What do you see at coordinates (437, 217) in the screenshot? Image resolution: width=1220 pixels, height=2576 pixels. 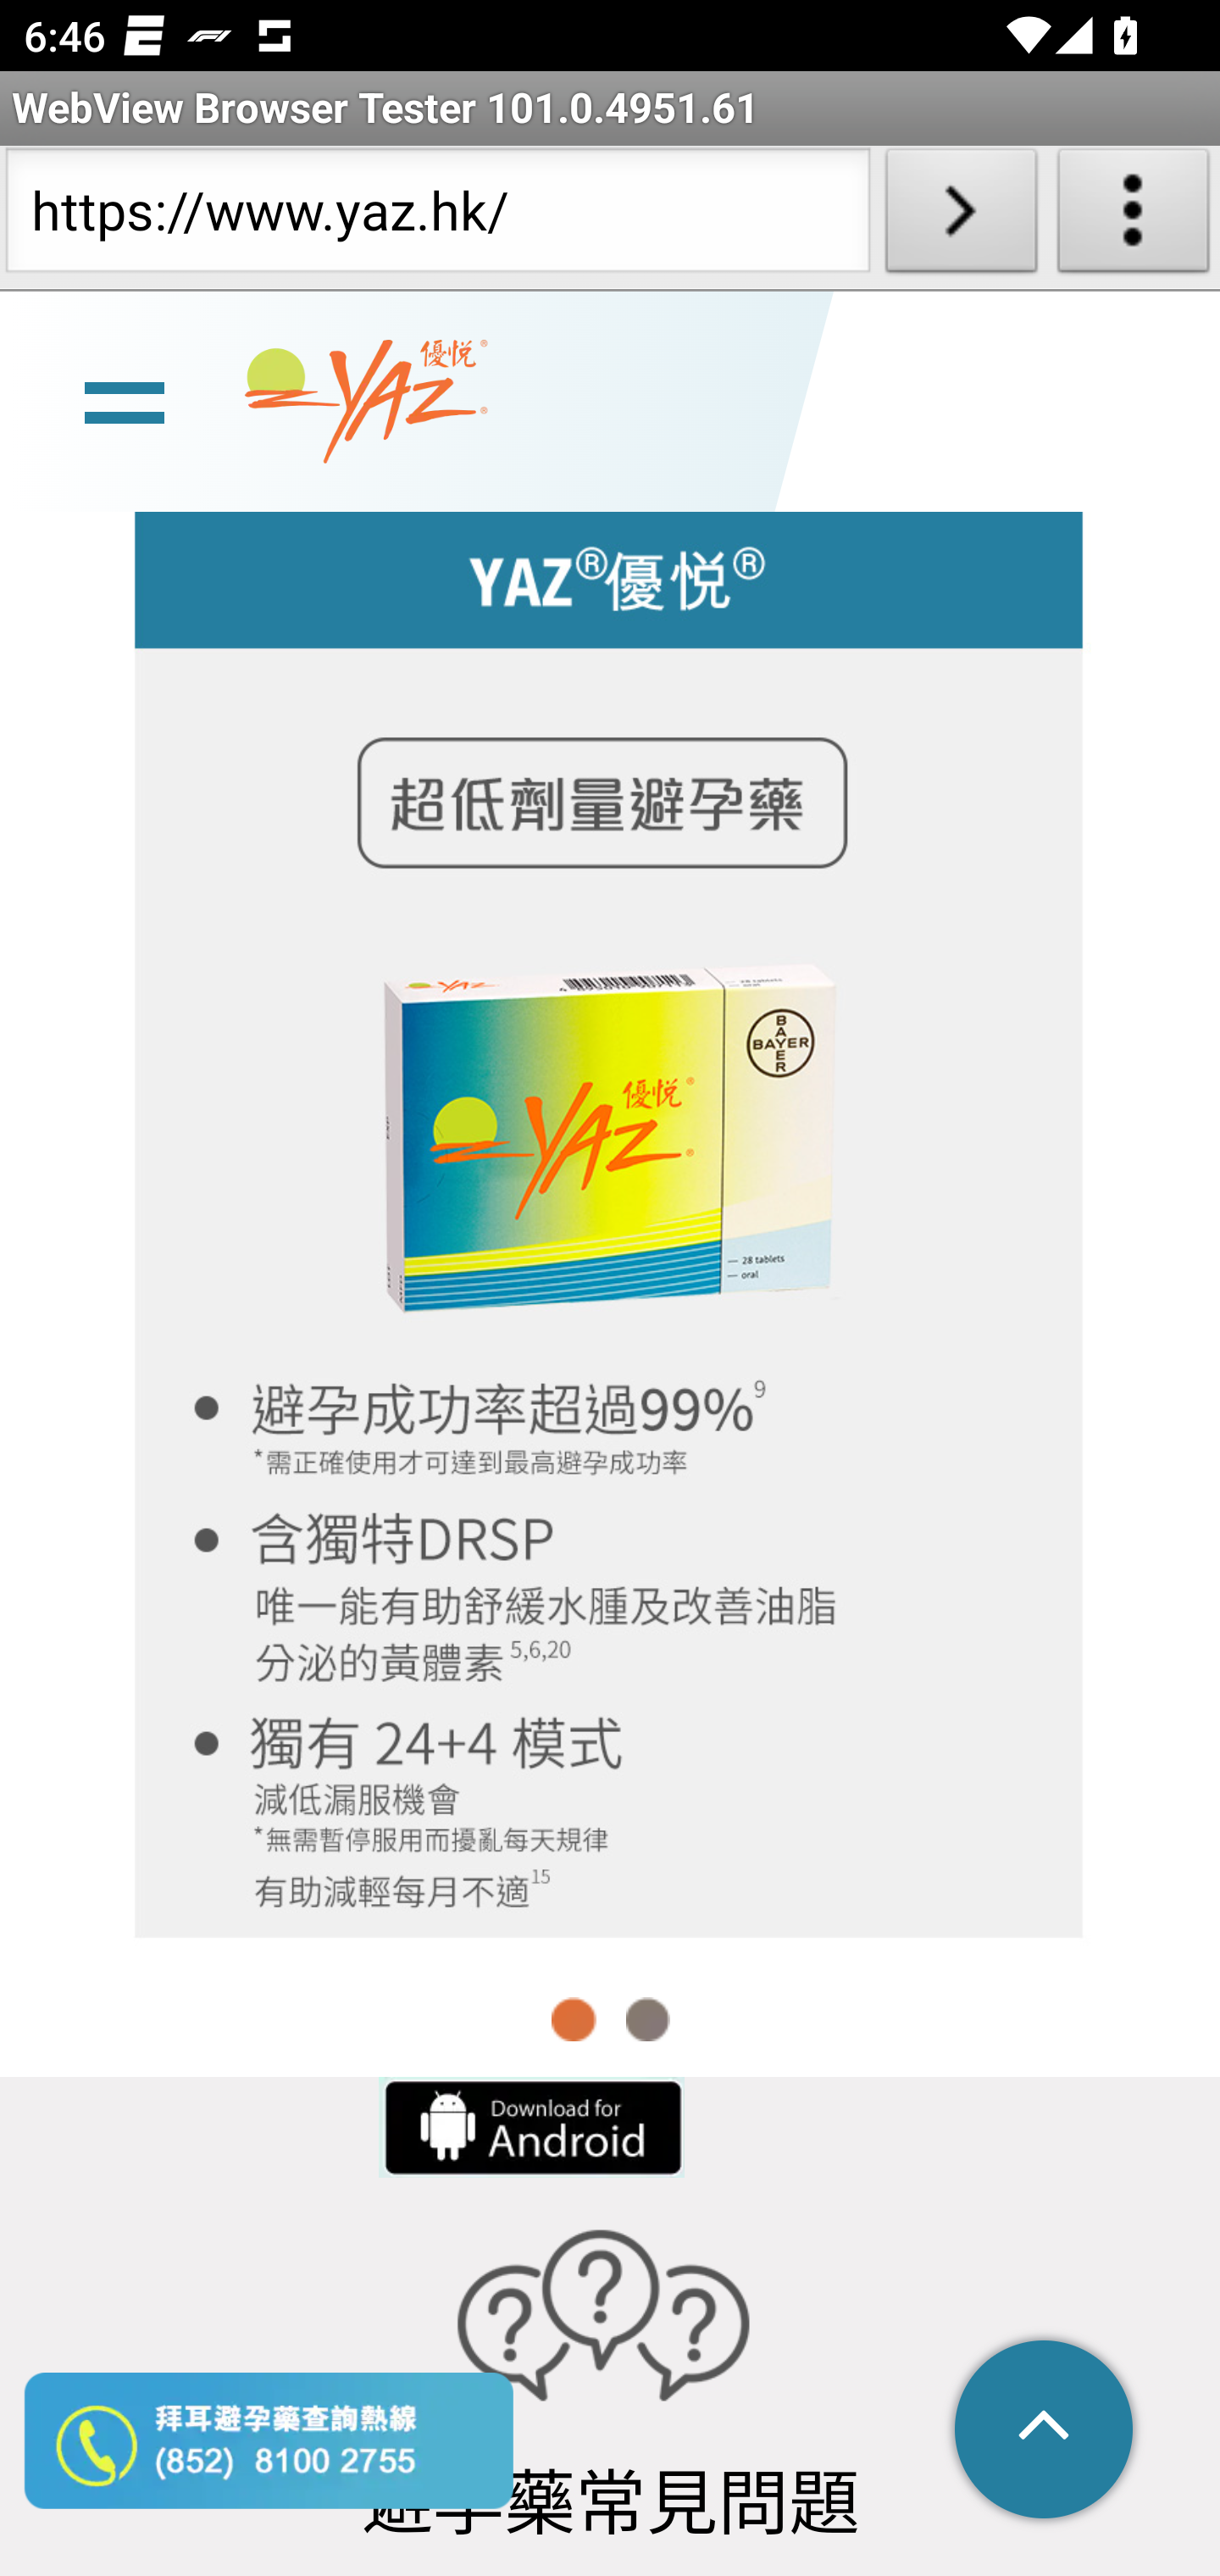 I see `https://www.yaz.hk/` at bounding box center [437, 217].